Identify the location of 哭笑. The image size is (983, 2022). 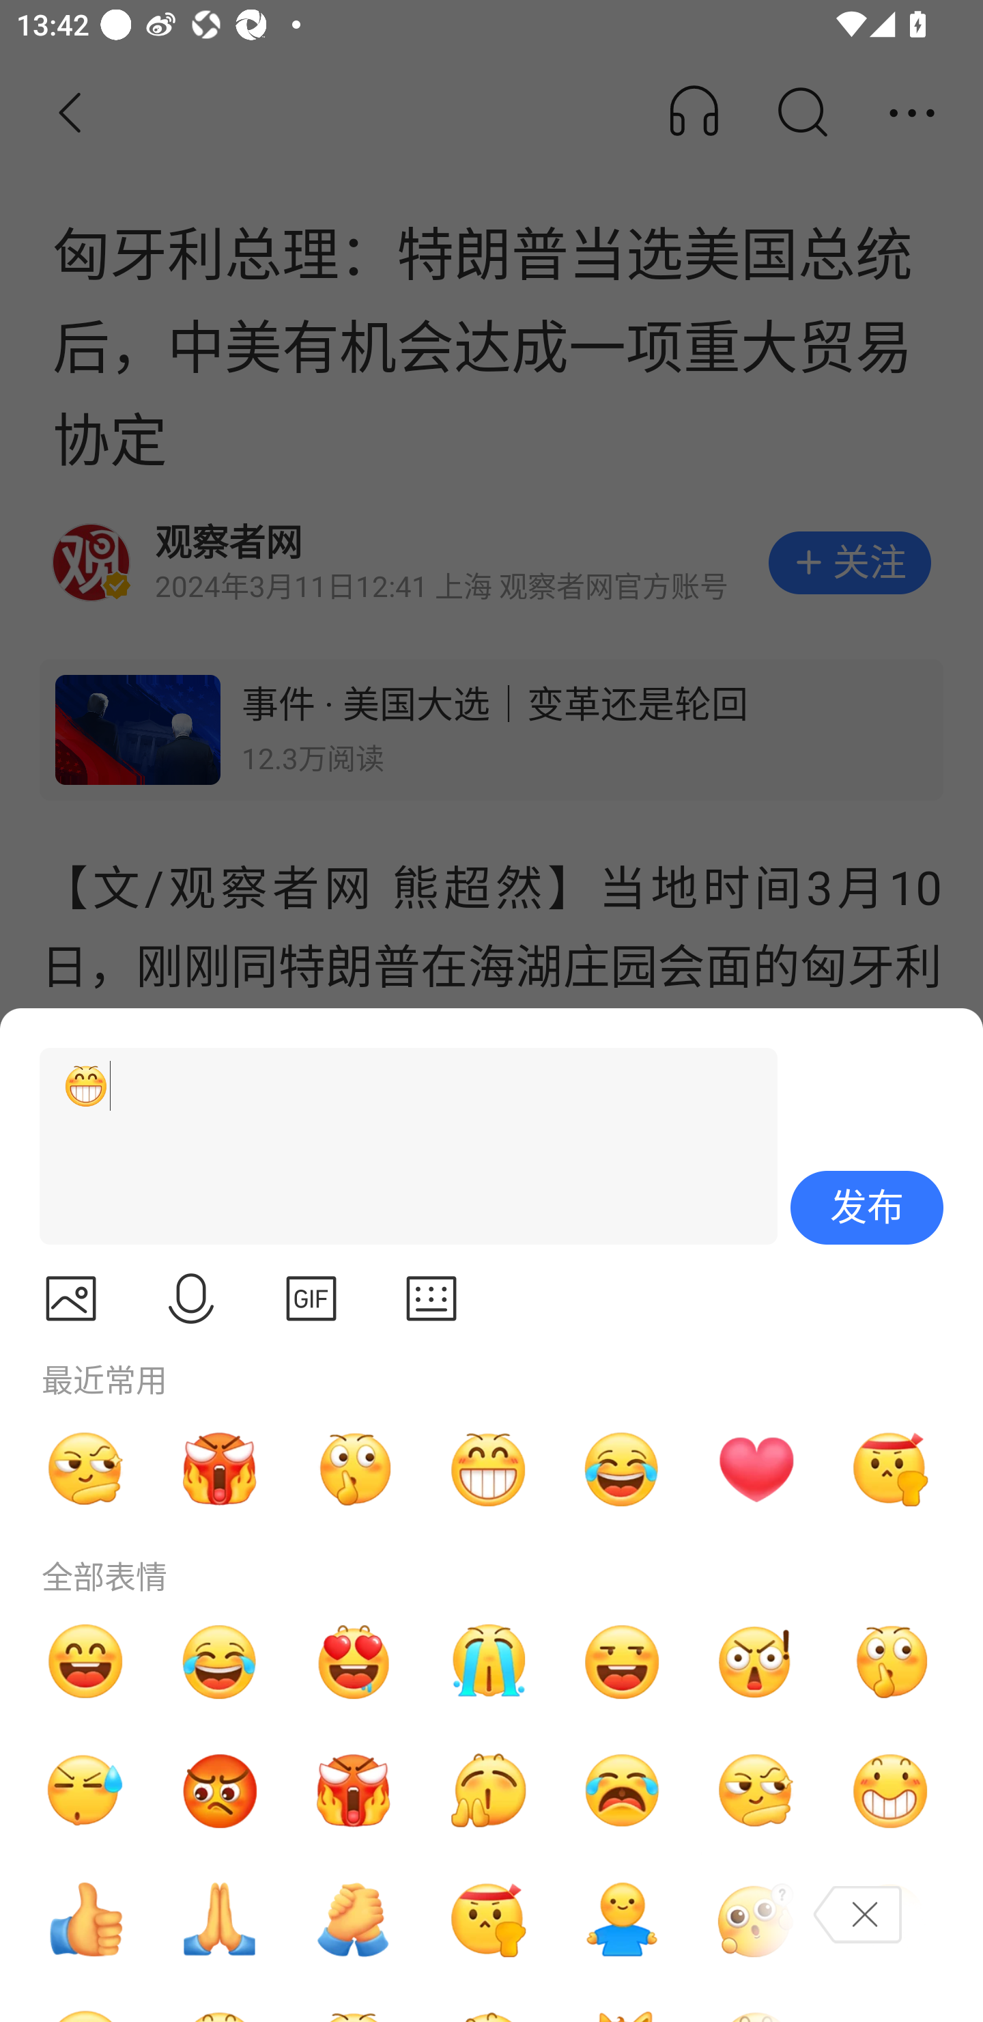
(220, 1661).